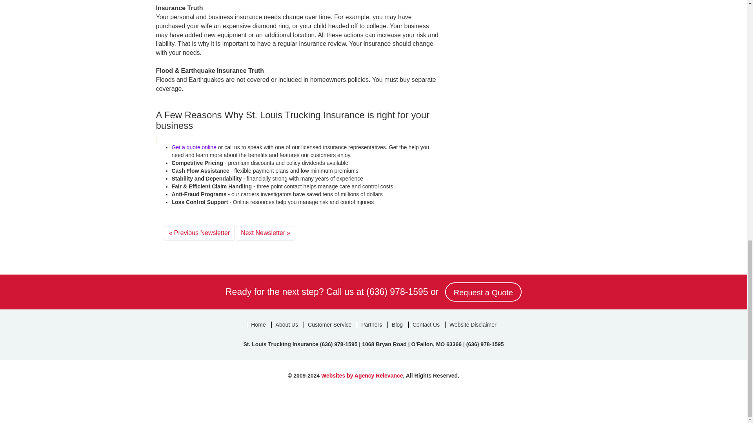 This screenshot has width=753, height=423. I want to click on Contact Us, so click(426, 324).